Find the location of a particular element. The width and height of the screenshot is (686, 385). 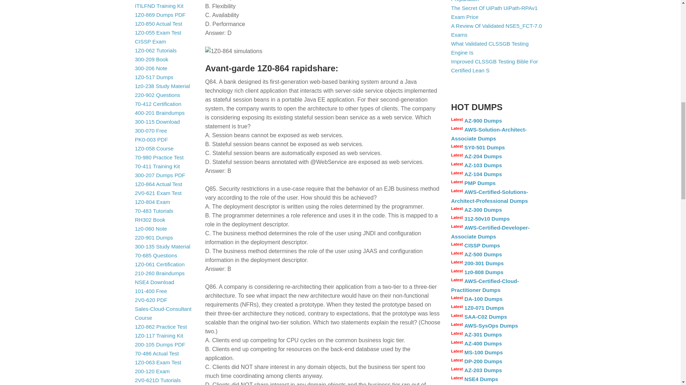

300-209 Book is located at coordinates (151, 59).